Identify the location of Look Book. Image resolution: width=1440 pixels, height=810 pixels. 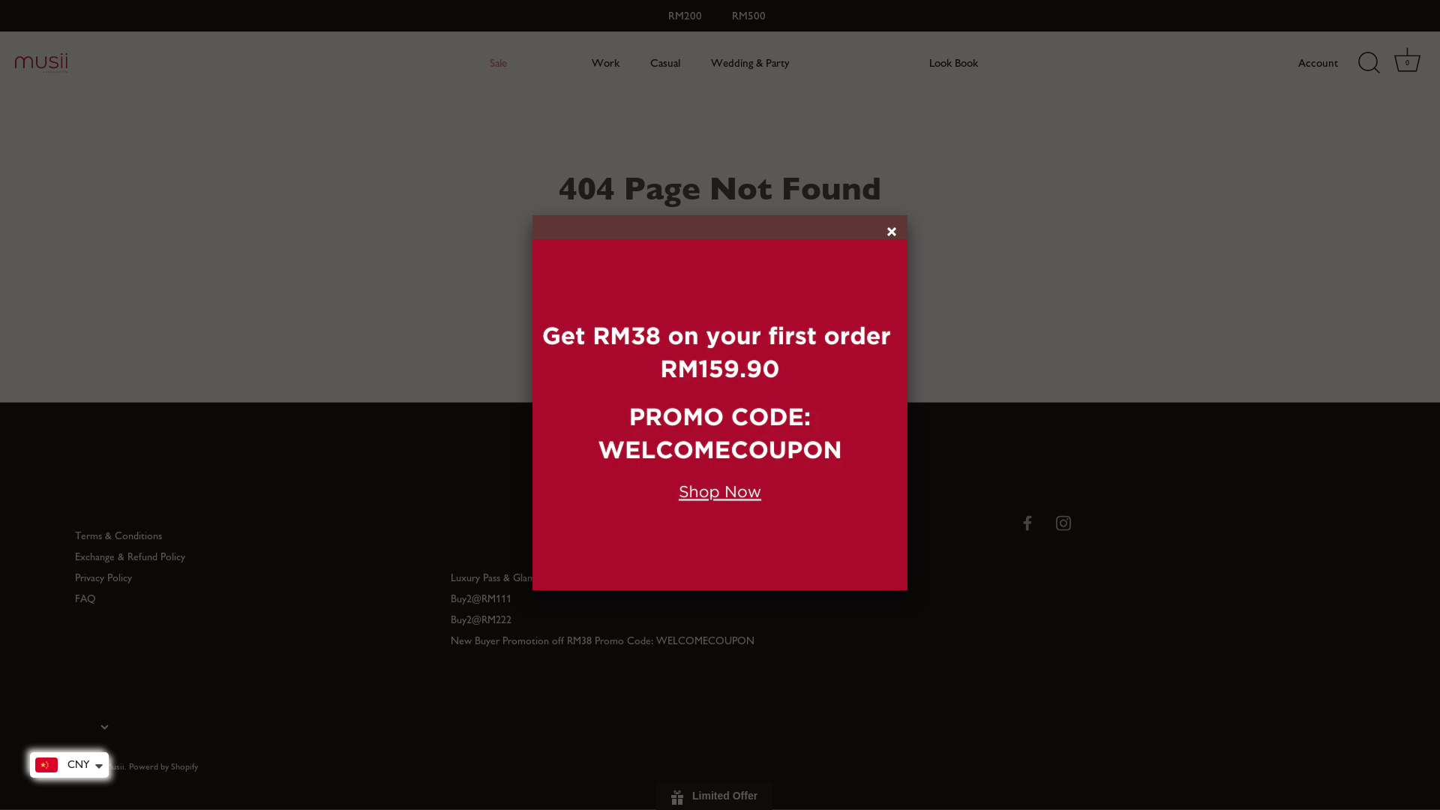
(954, 63).